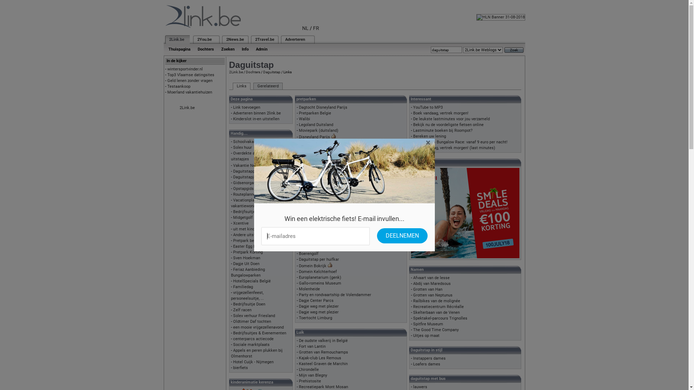 Image resolution: width=694 pixels, height=390 pixels. I want to click on Loafers dames, so click(427, 364).